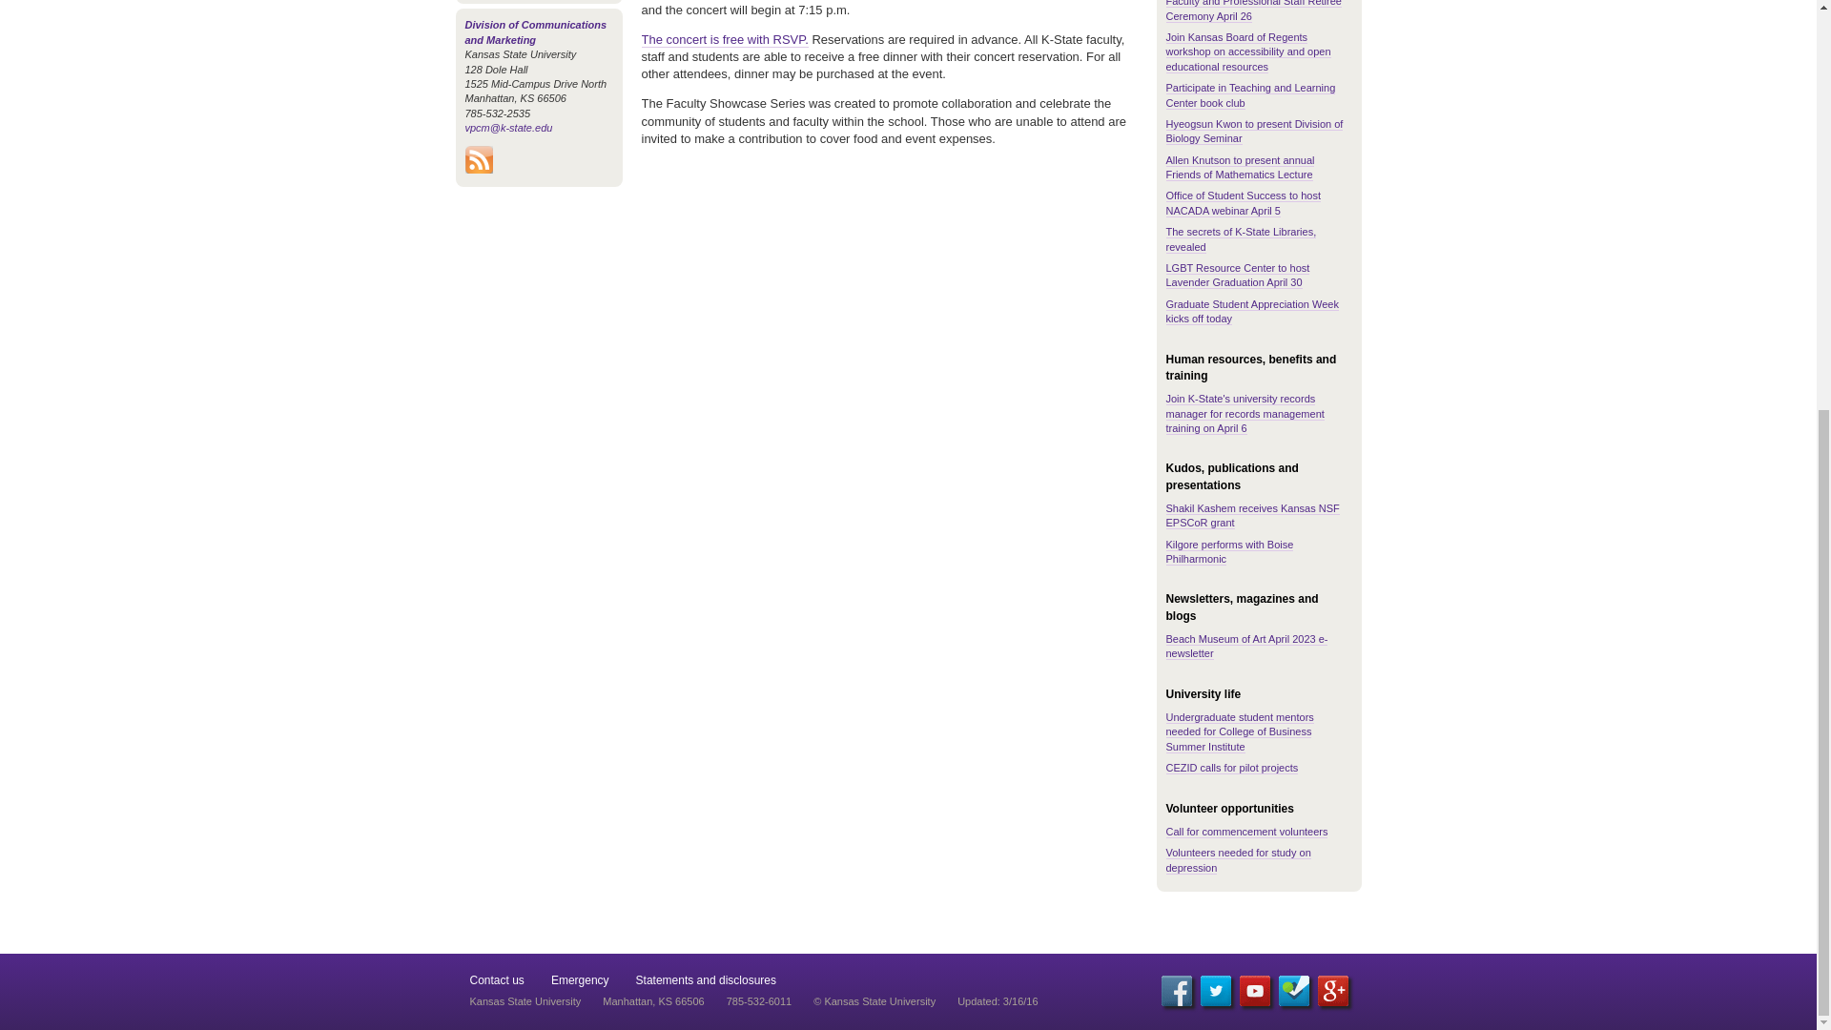 The height and width of the screenshot is (1030, 1831). Describe the element at coordinates (724, 39) in the screenshot. I see `The concert is free with RSVP.` at that location.